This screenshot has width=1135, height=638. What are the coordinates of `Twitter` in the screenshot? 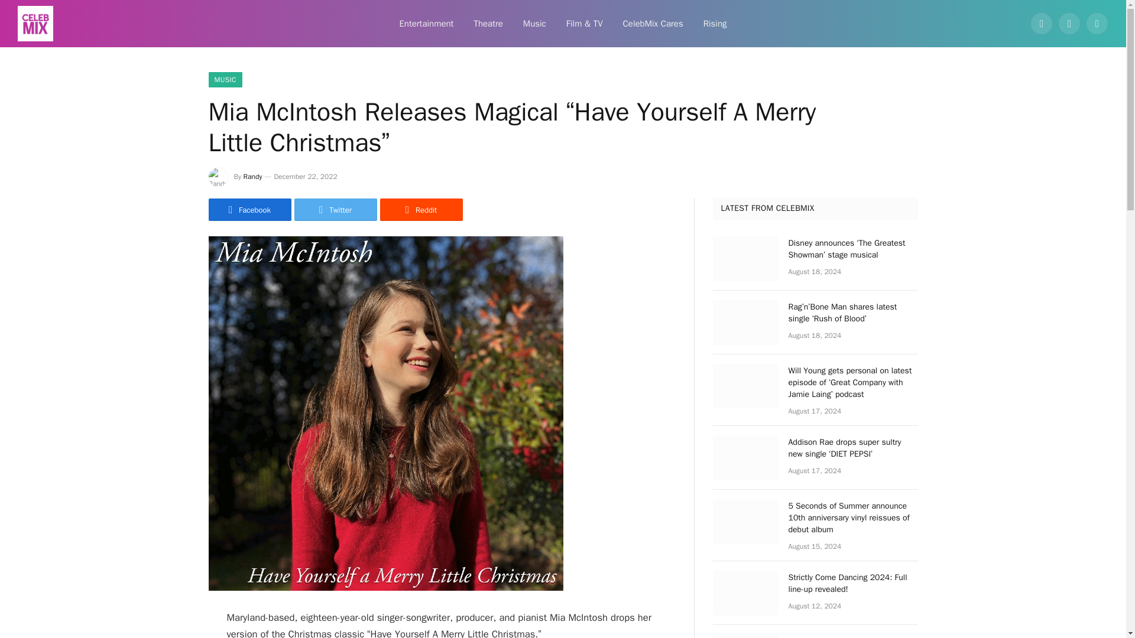 It's located at (335, 209).